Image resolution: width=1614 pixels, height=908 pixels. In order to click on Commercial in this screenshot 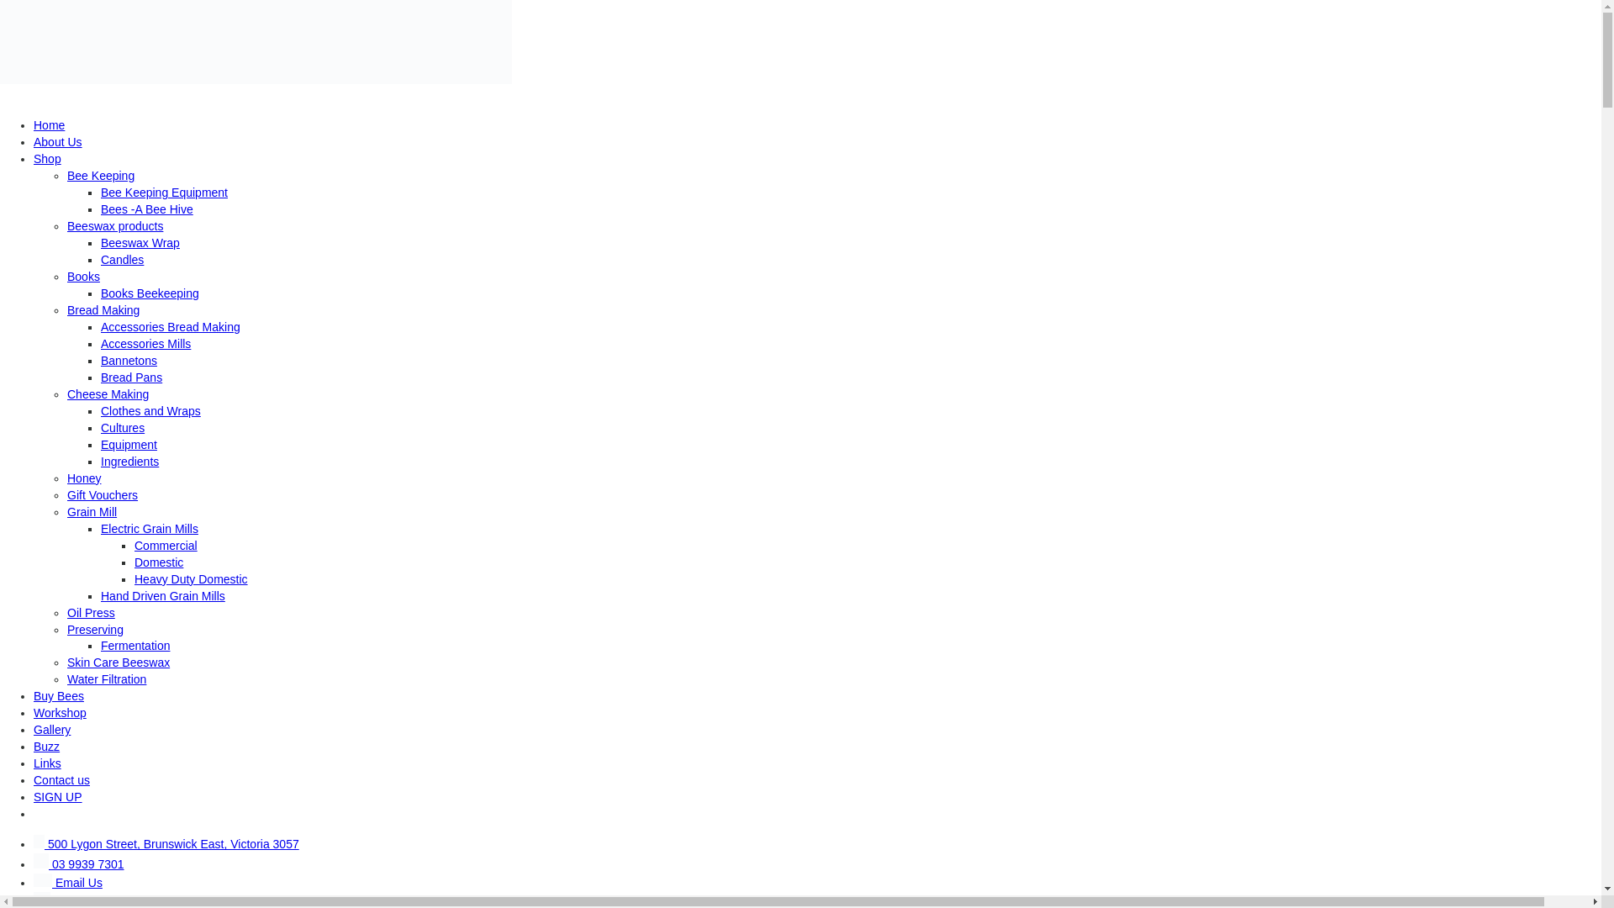, I will do `click(165, 545)`.